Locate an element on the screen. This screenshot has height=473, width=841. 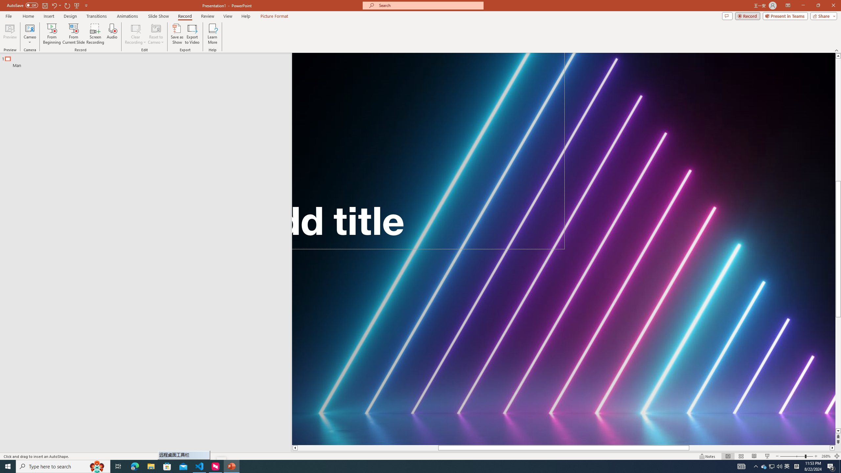
From Current Slide... is located at coordinates (74, 34).